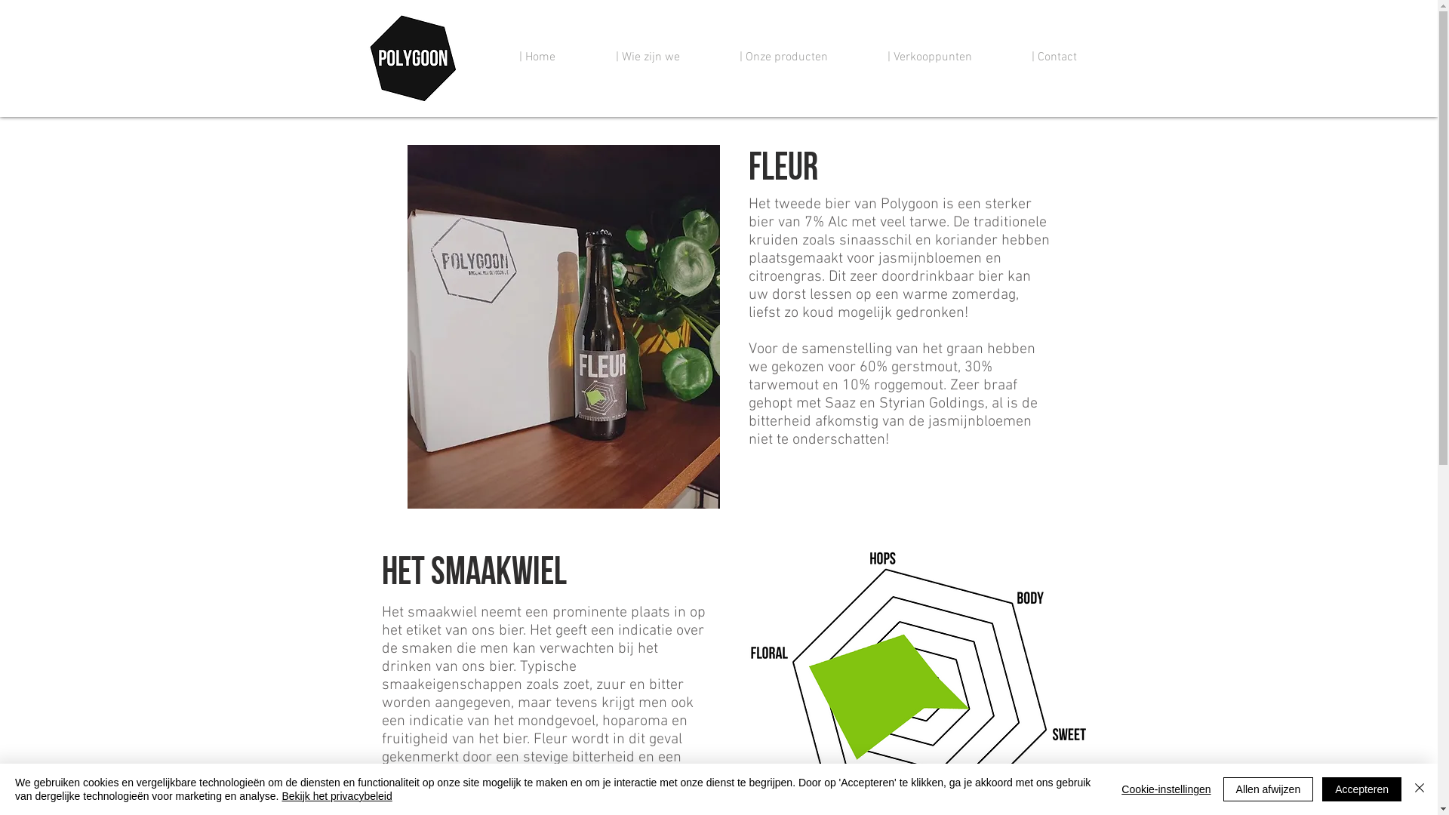 This screenshot has width=1449, height=815. What do you see at coordinates (1269, 789) in the screenshot?
I see `Allen afwijzen` at bounding box center [1269, 789].